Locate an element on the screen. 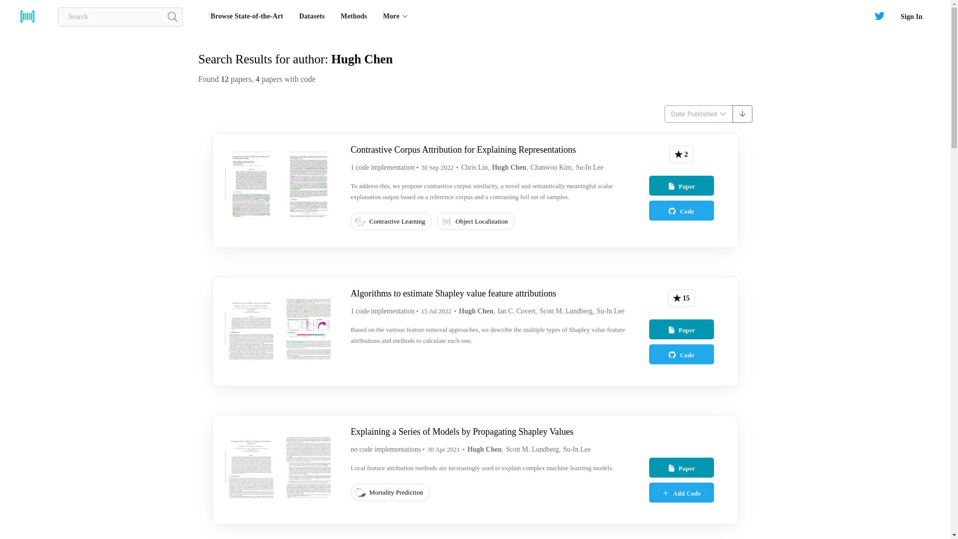 The image size is (958, 539). 1 code implementation is located at coordinates (382, 310).